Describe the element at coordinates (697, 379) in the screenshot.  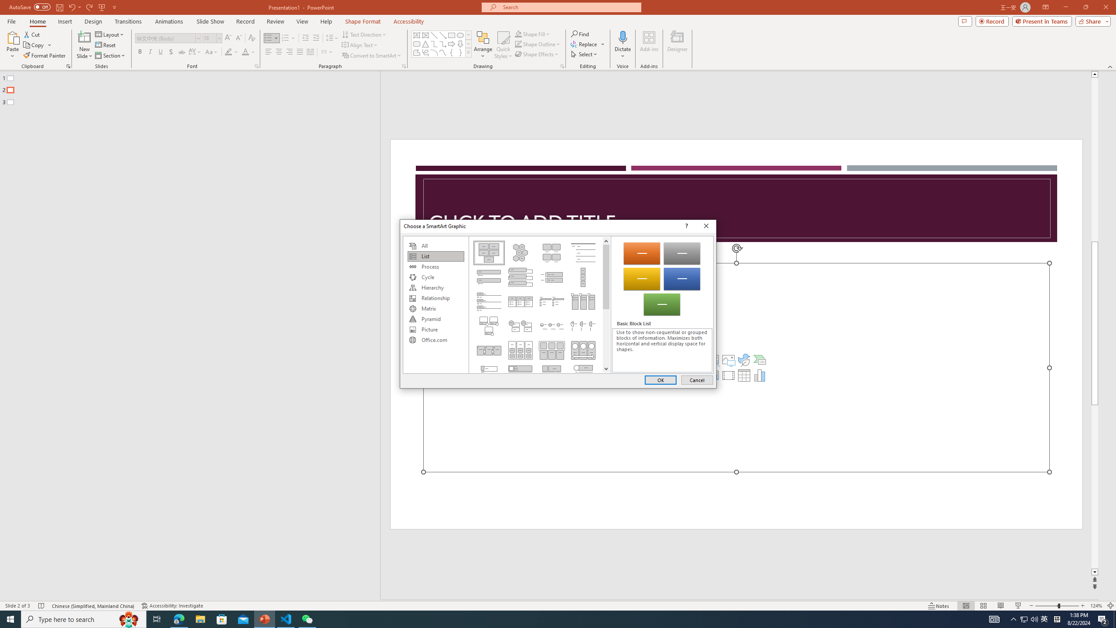
I see `Cancel` at that location.